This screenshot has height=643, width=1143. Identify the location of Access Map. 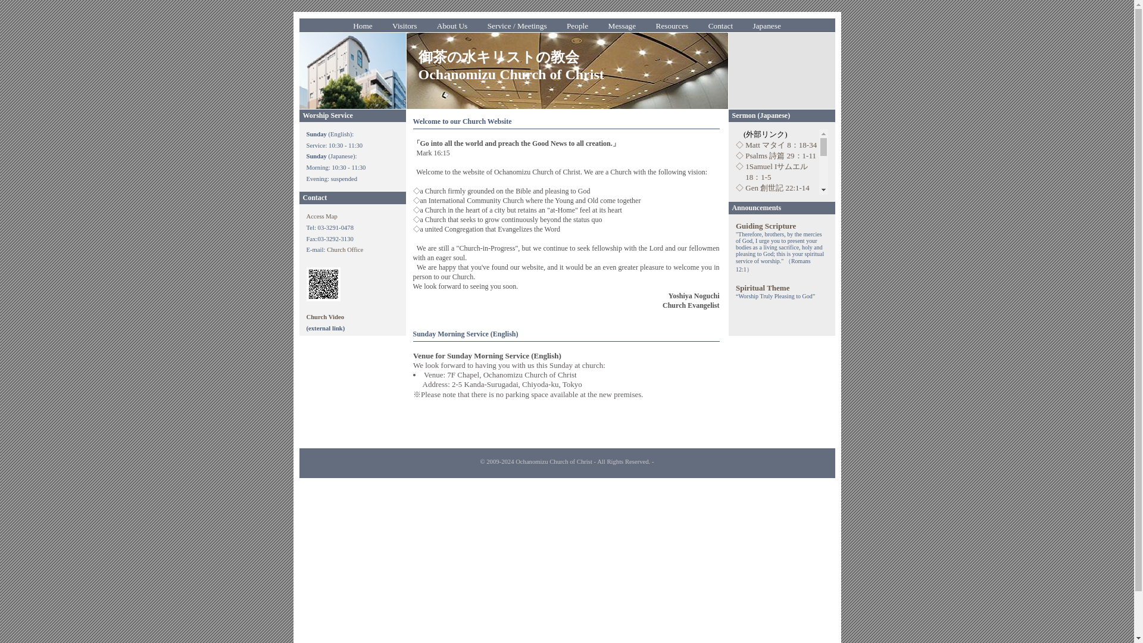
(321, 216).